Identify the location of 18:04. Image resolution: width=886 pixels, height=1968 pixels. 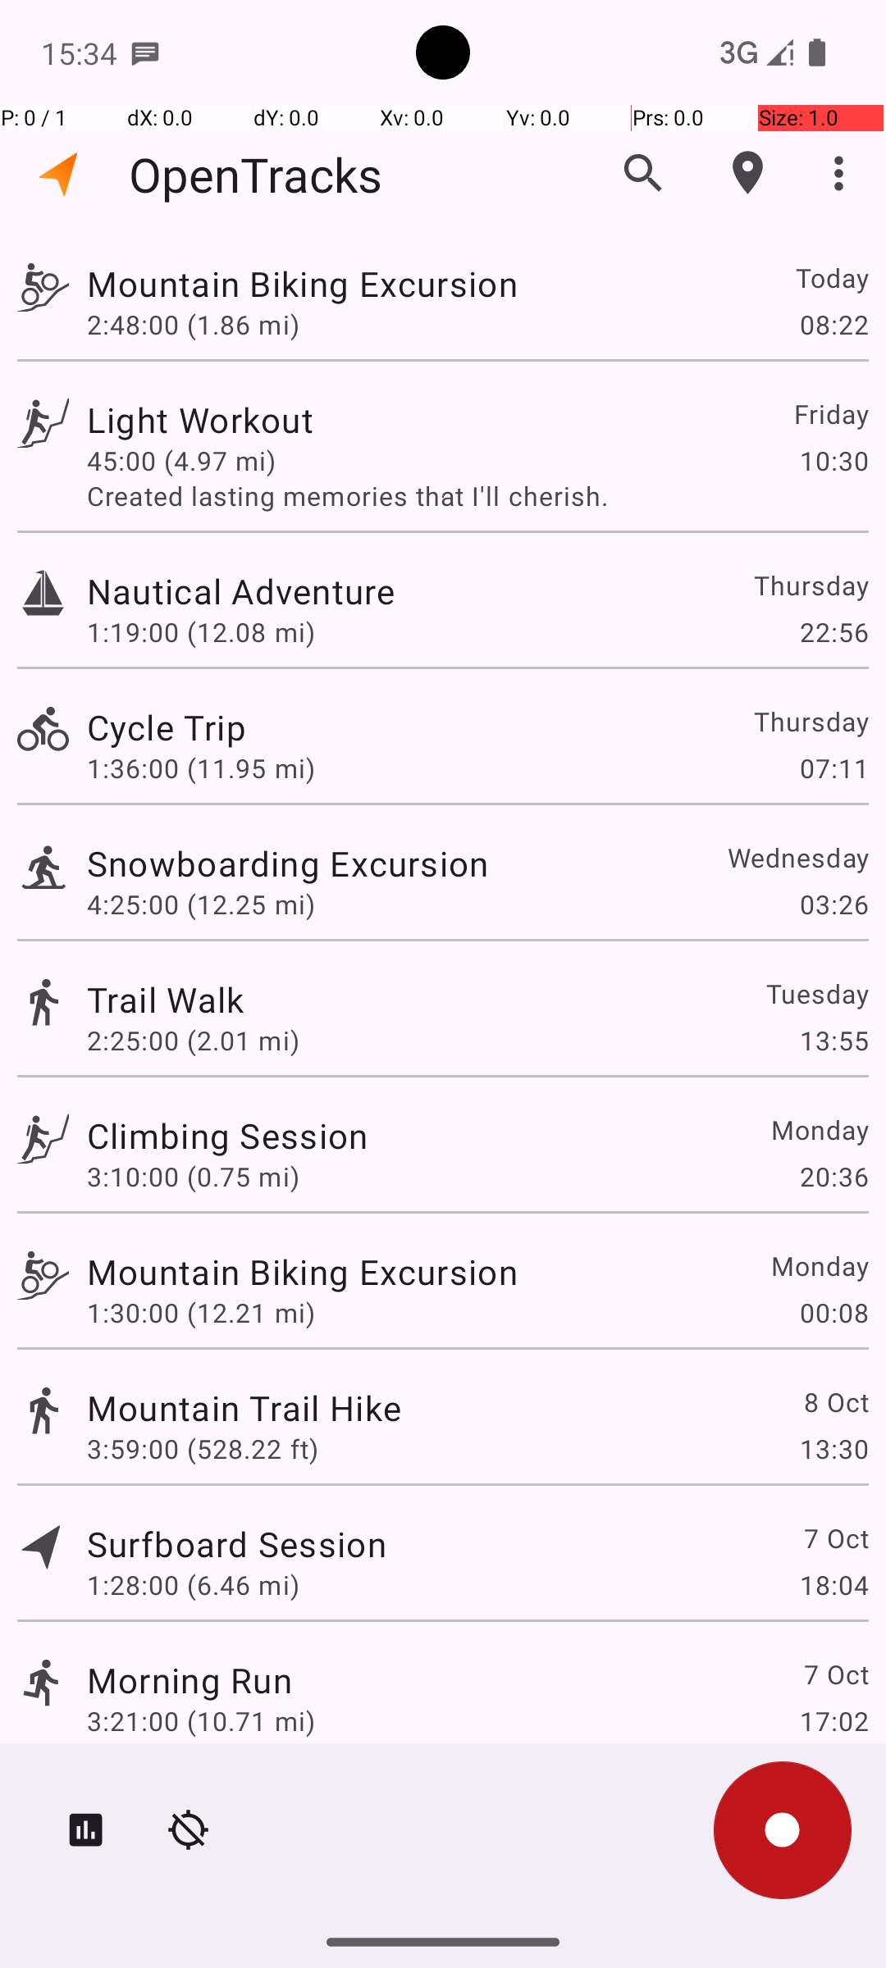
(833, 1584).